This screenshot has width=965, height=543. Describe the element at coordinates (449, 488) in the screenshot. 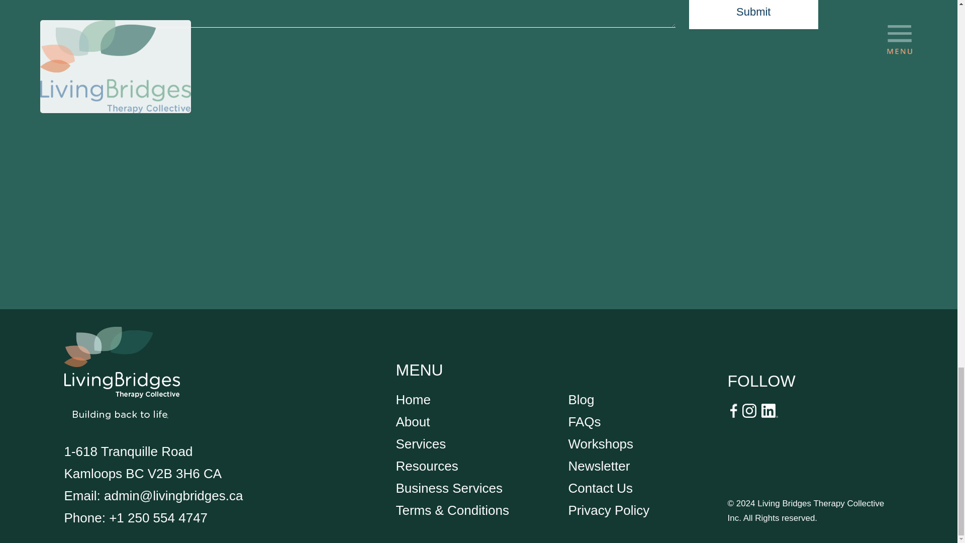

I see `Business Services` at that location.